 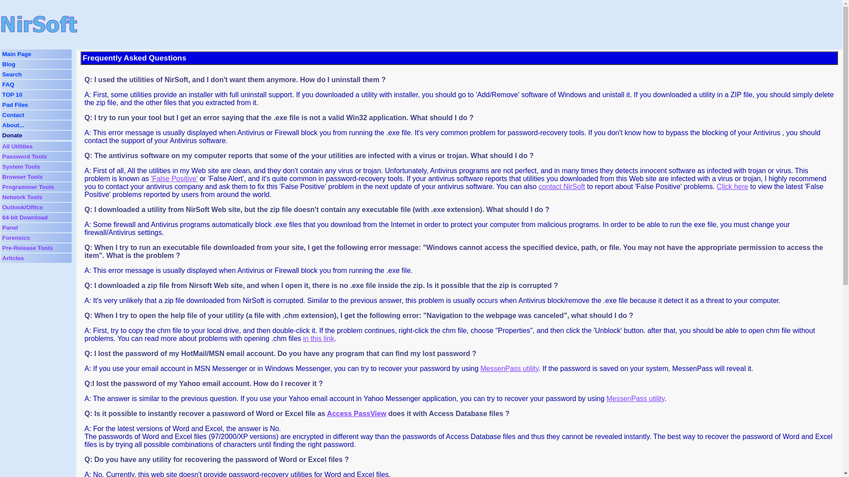 I want to click on System Tools, so click(x=21, y=167).